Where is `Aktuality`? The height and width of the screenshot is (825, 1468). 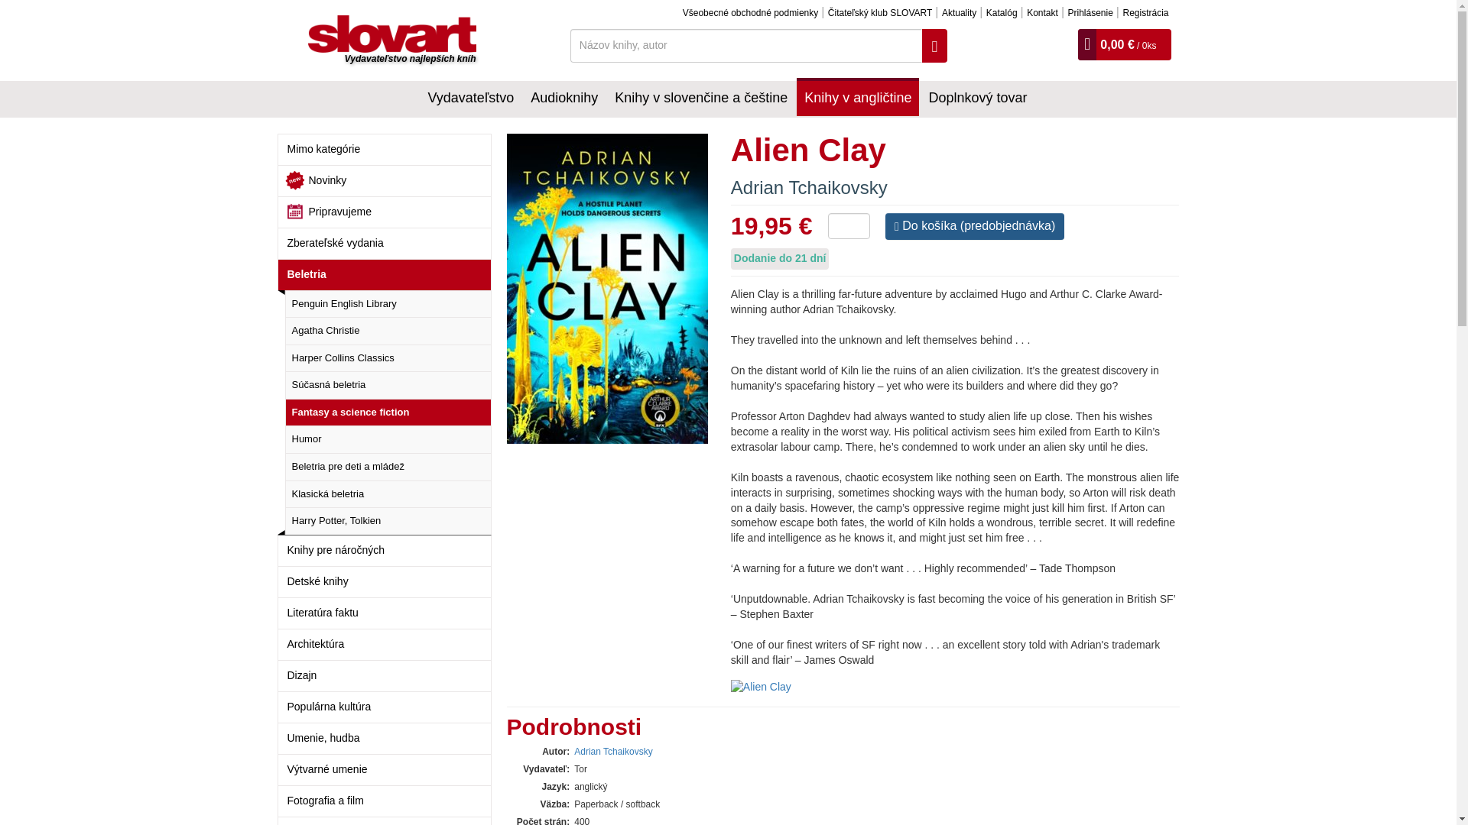
Aktuality is located at coordinates (959, 12).